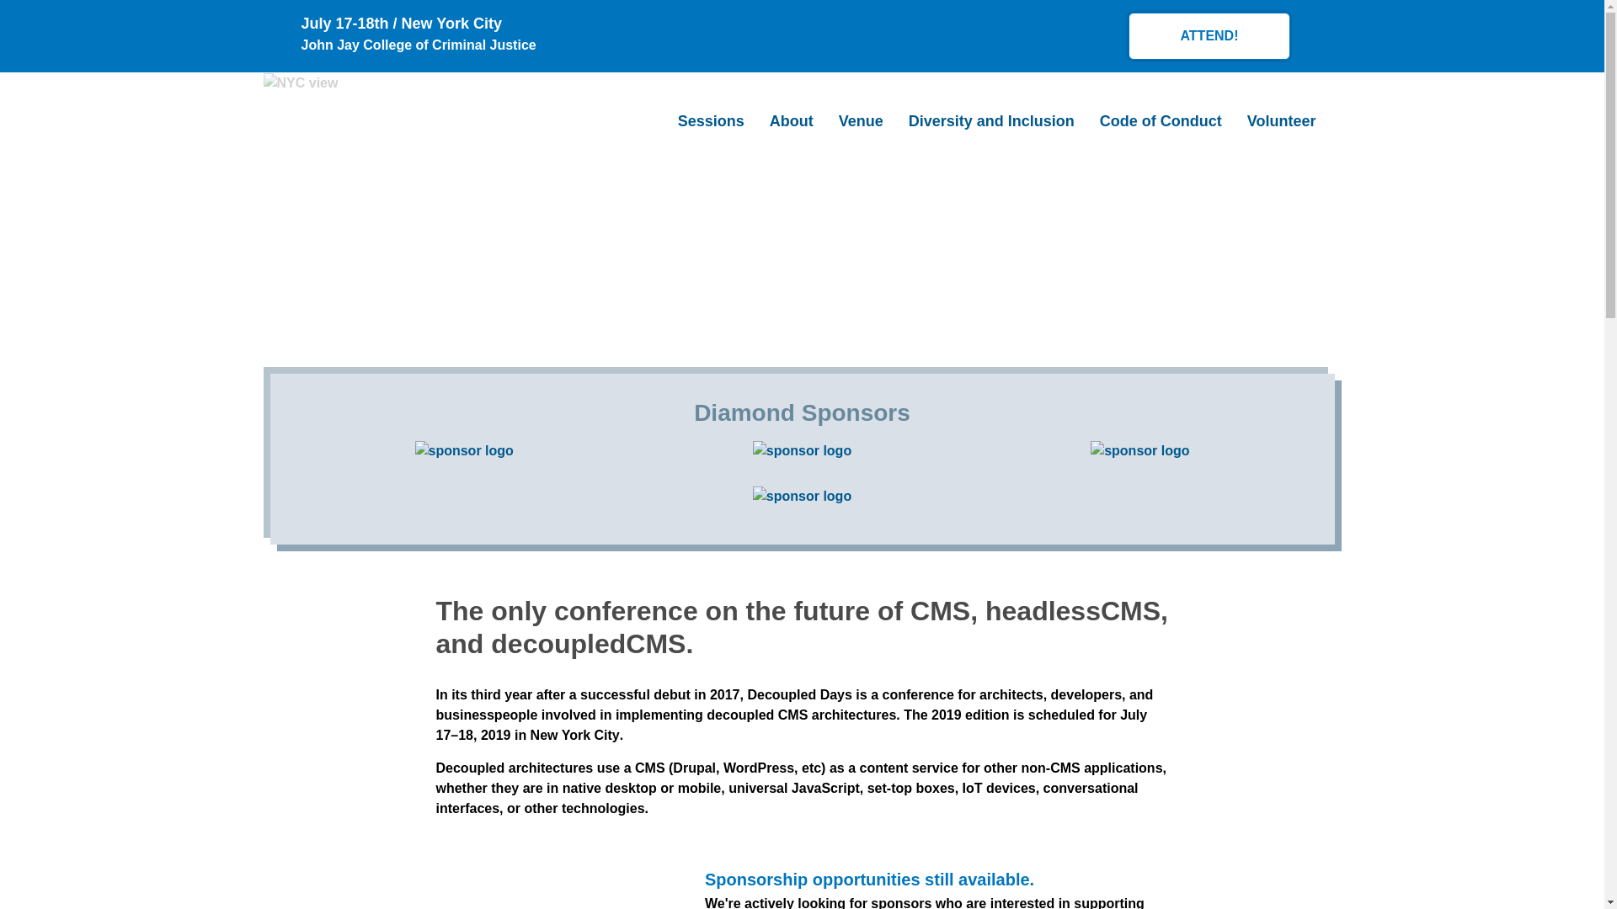 The width and height of the screenshot is (1617, 909). Describe the element at coordinates (791, 124) in the screenshot. I see `About` at that location.